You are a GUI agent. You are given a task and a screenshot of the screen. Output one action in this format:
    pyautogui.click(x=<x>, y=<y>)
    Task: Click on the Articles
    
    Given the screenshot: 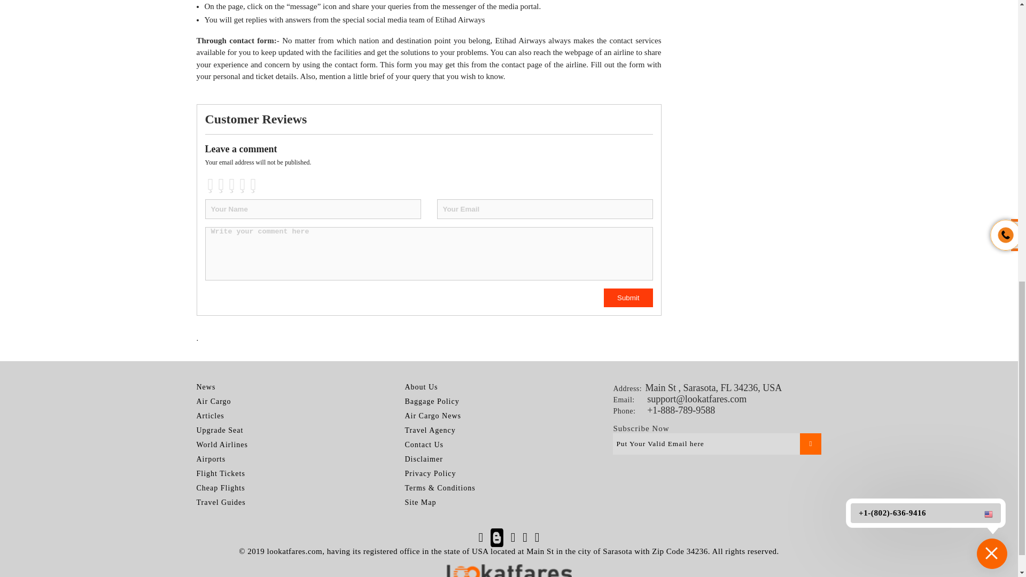 What is the action you would take?
    pyautogui.click(x=211, y=416)
    